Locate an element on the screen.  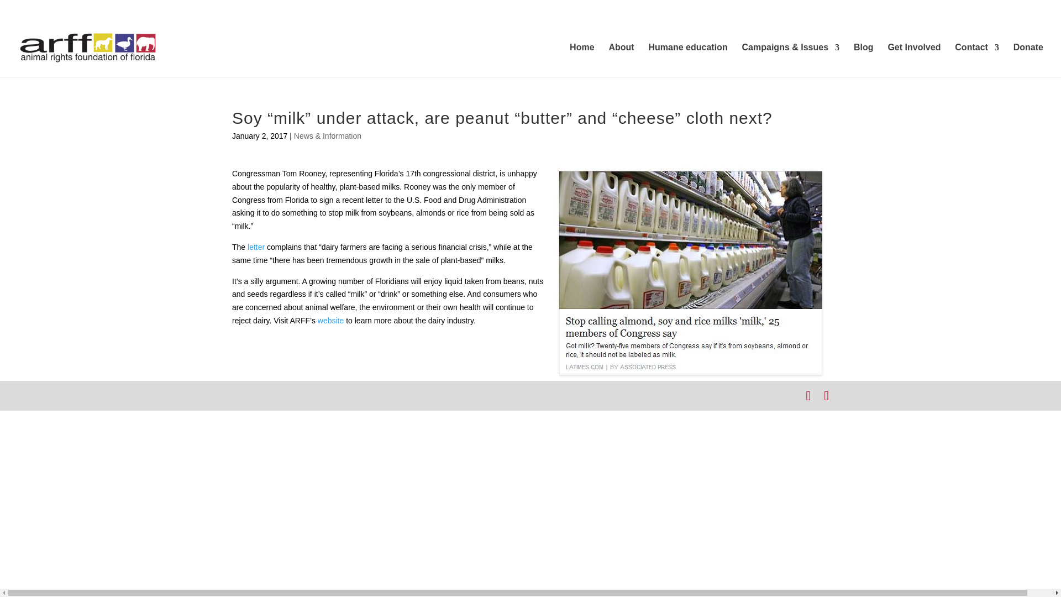
Elegant Themes is located at coordinates (306, 395).